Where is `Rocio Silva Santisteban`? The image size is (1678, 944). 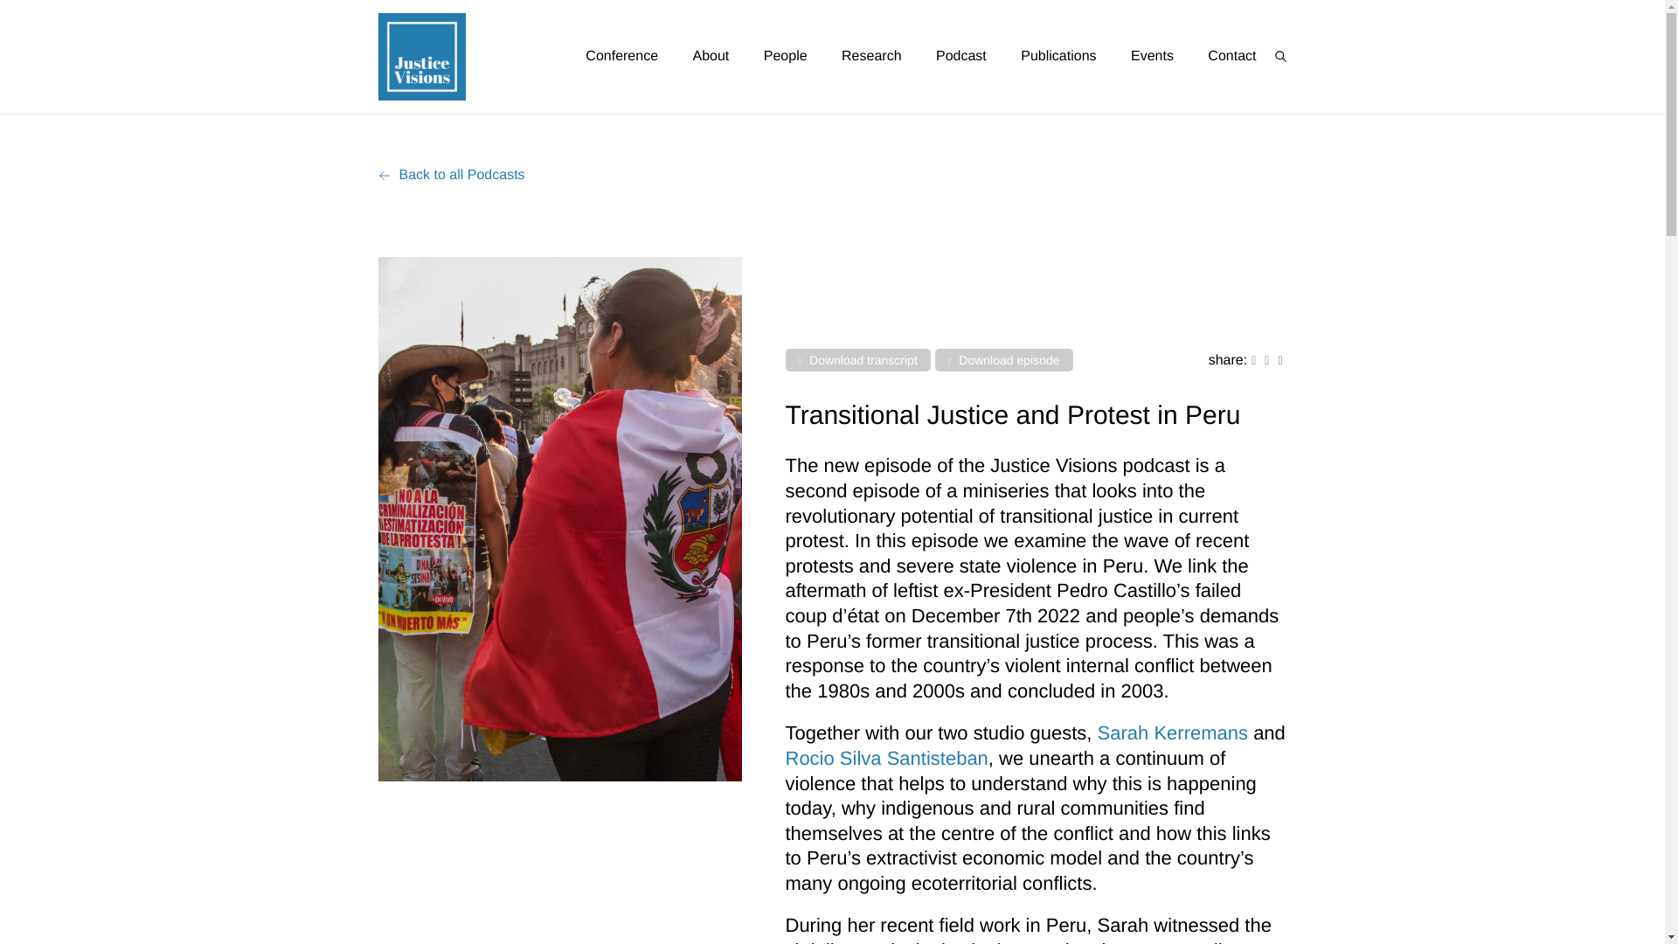
Rocio Silva Santisteban is located at coordinates (886, 759).